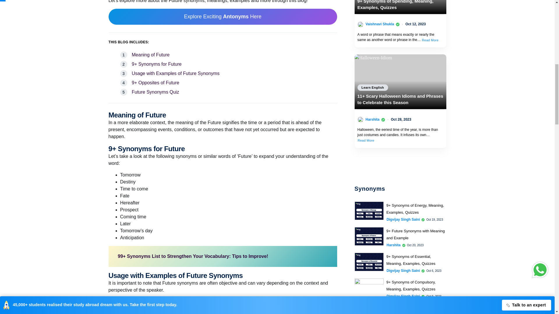 The height and width of the screenshot is (314, 559). I want to click on View all posts by Harshita, so click(394, 245).